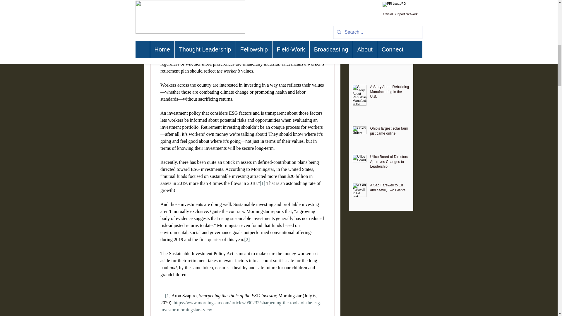 The image size is (562, 316). I want to click on Taking Inspiration from Adam Blumenthal, so click(390, 56).